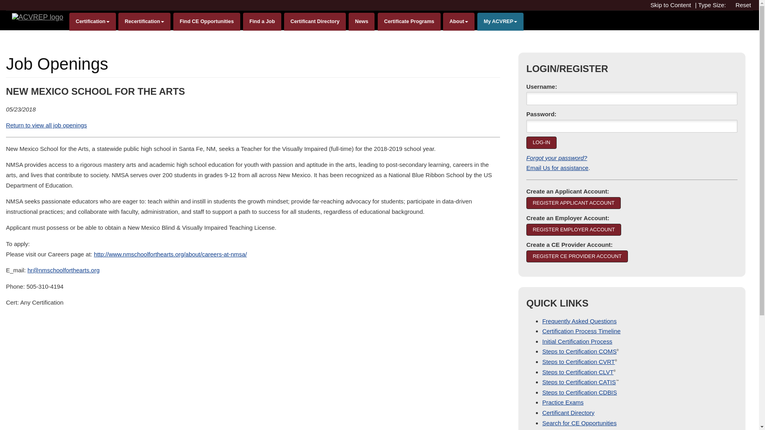 The width and height of the screenshot is (765, 430). I want to click on Find a Job, so click(262, 21).